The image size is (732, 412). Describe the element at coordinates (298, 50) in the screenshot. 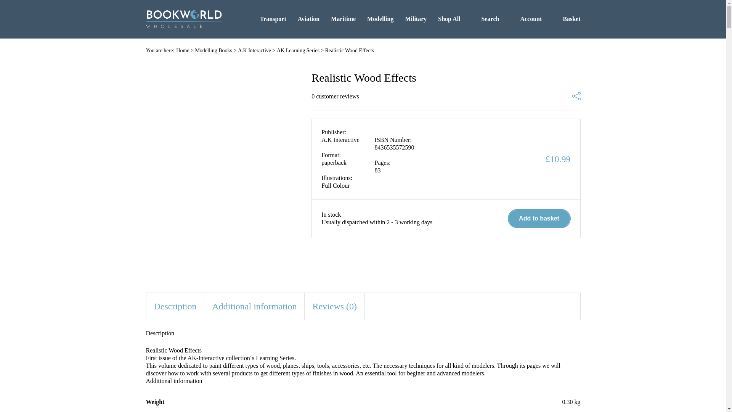

I see `AK Learning Series` at that location.